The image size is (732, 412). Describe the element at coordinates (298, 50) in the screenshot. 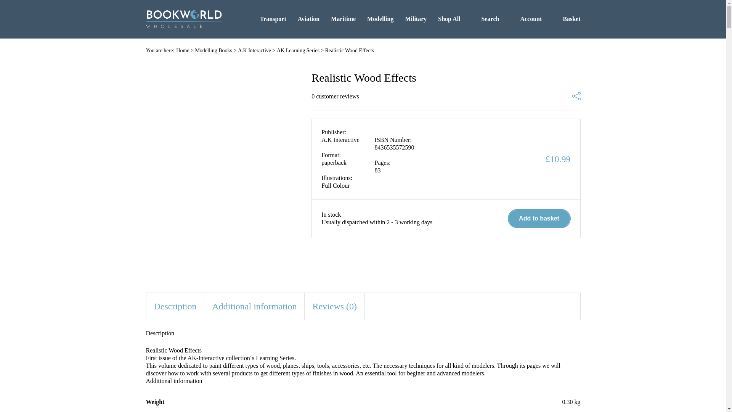

I see `AK Learning Series` at that location.